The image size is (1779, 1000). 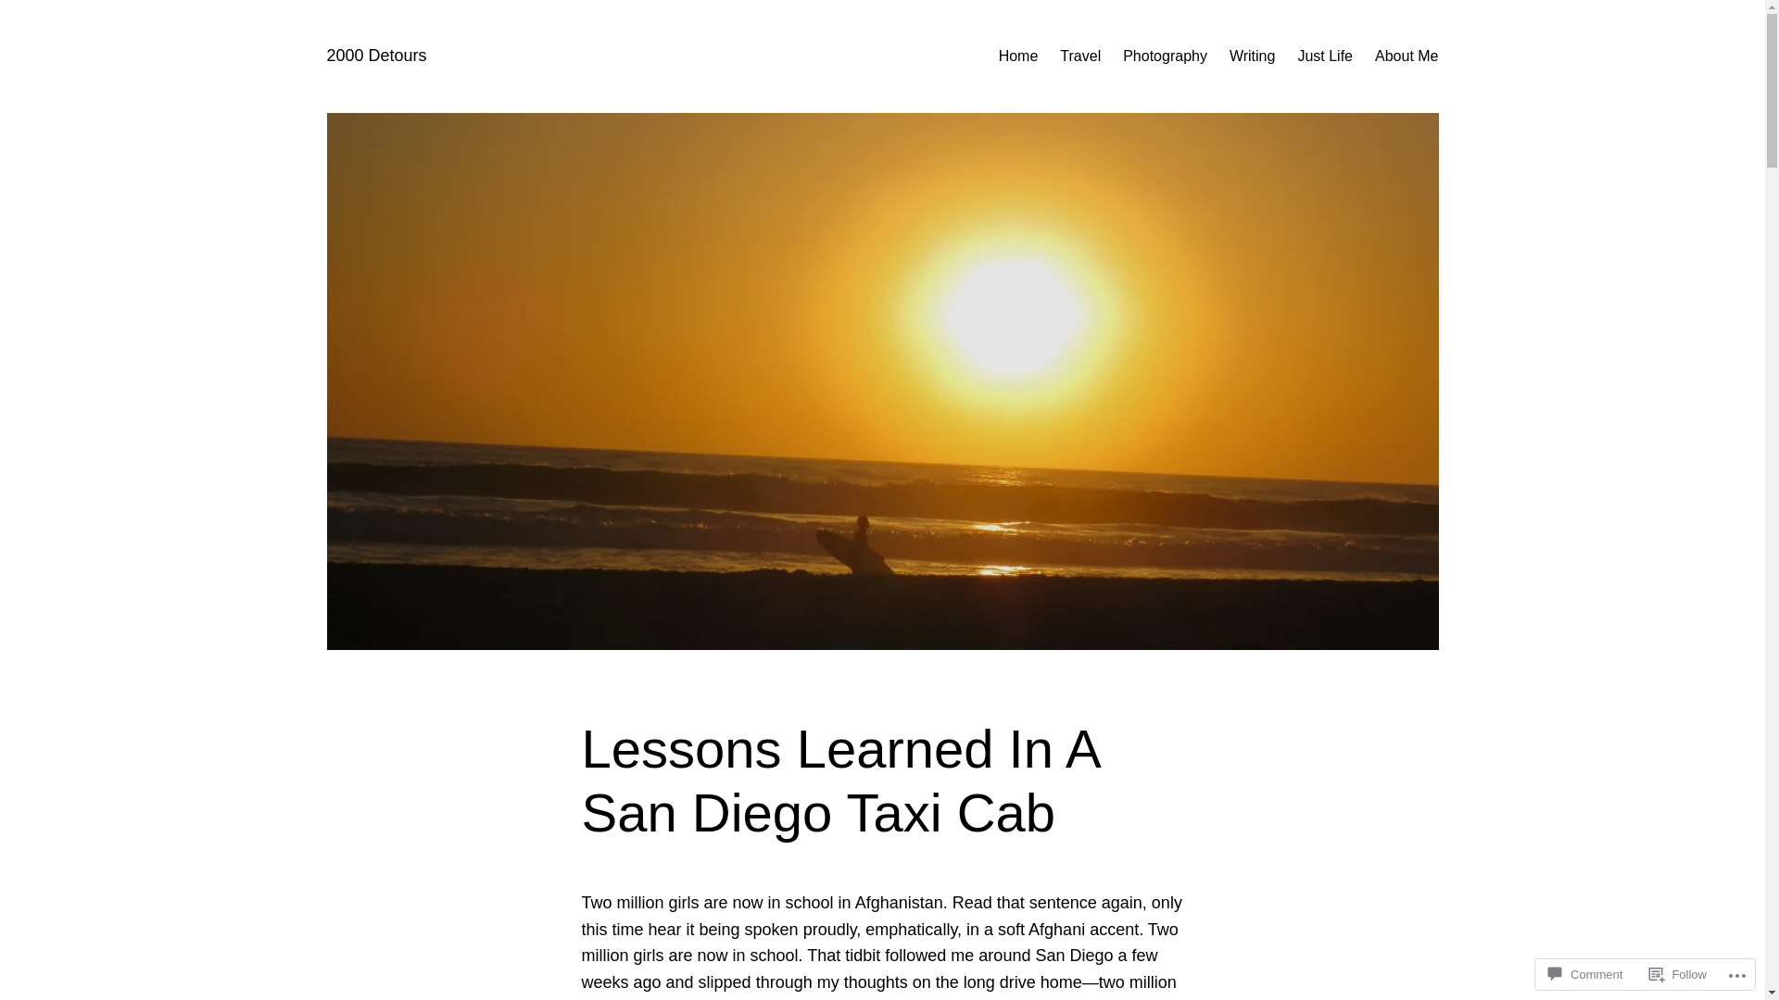 I want to click on Just Life, so click(x=1325, y=56).